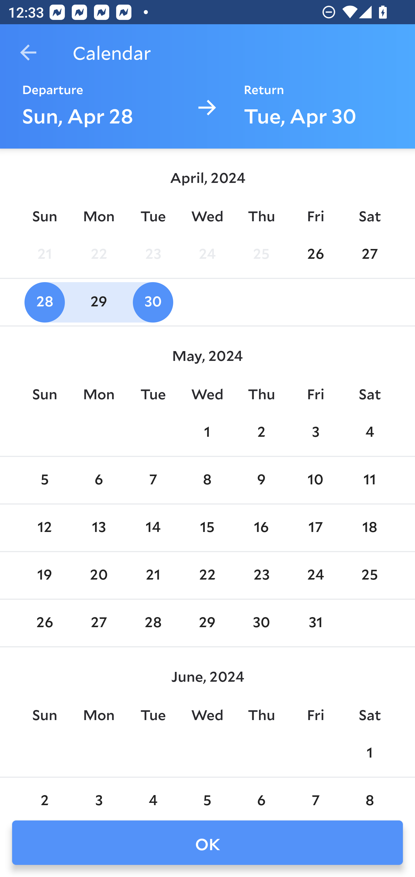  I want to click on 30, so click(153, 302).